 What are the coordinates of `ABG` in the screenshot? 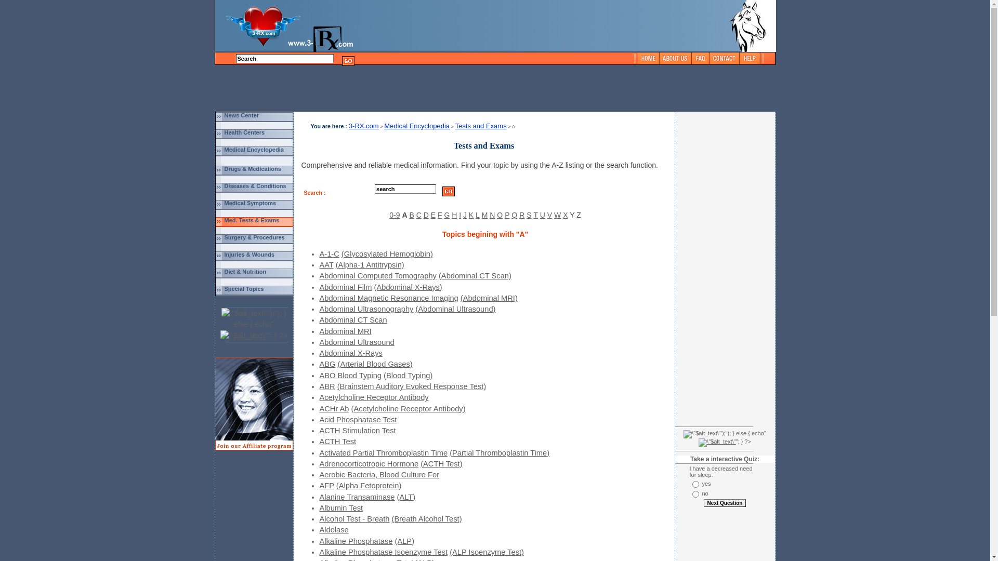 It's located at (327, 364).